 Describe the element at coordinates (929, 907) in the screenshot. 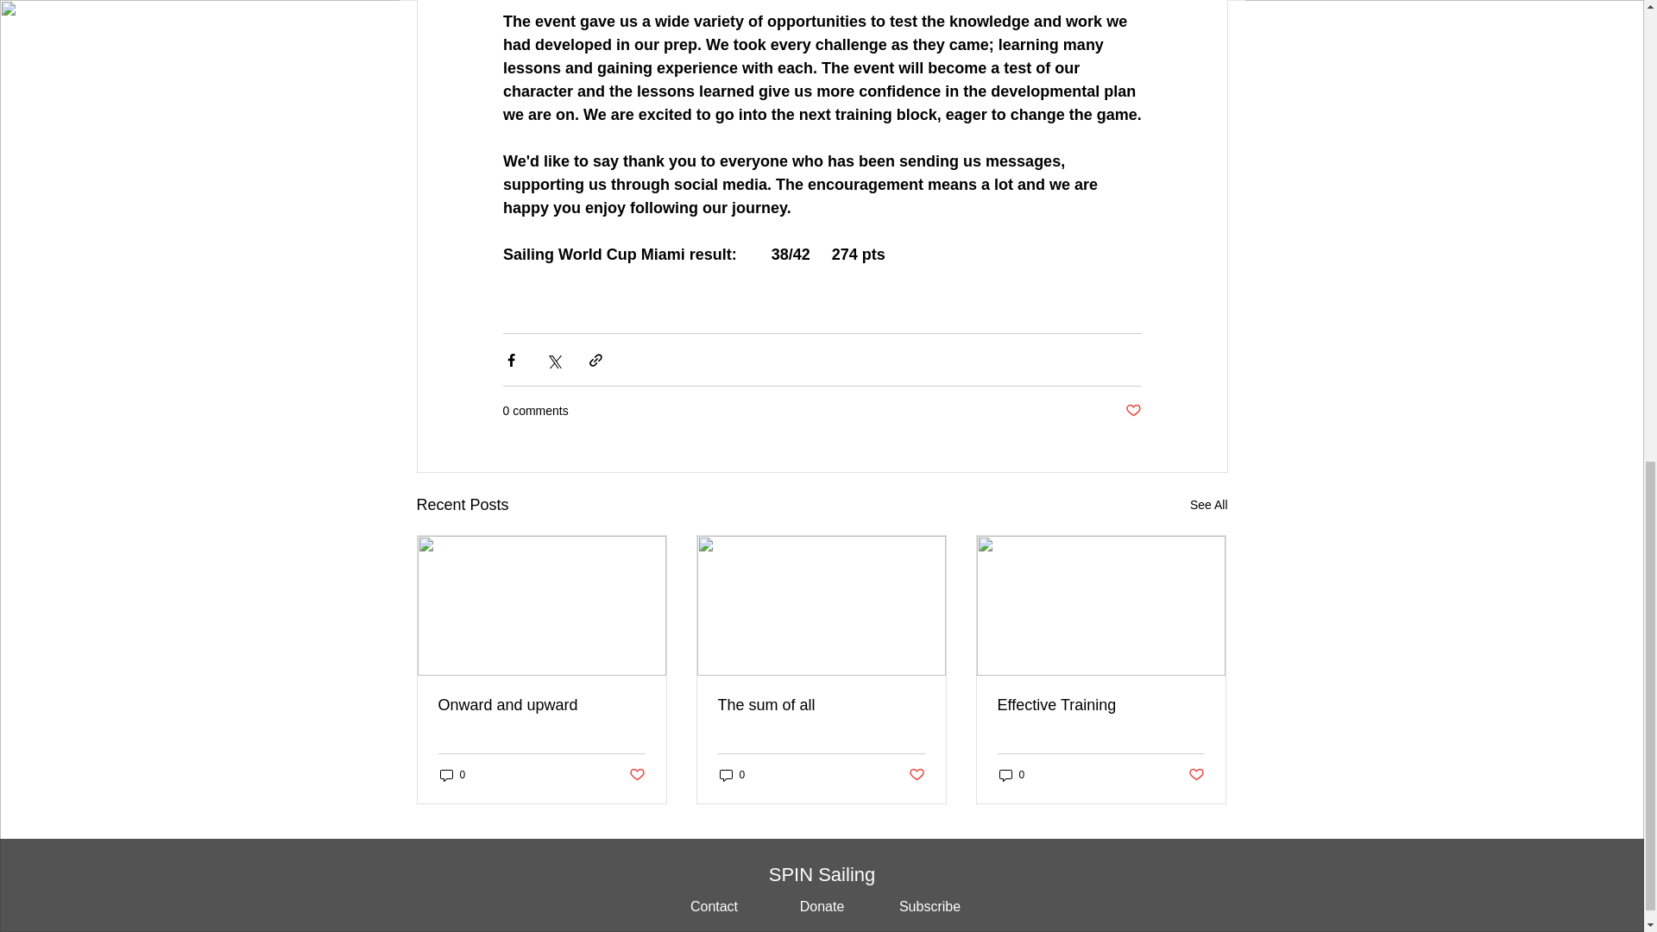

I see `Subscribe` at that location.